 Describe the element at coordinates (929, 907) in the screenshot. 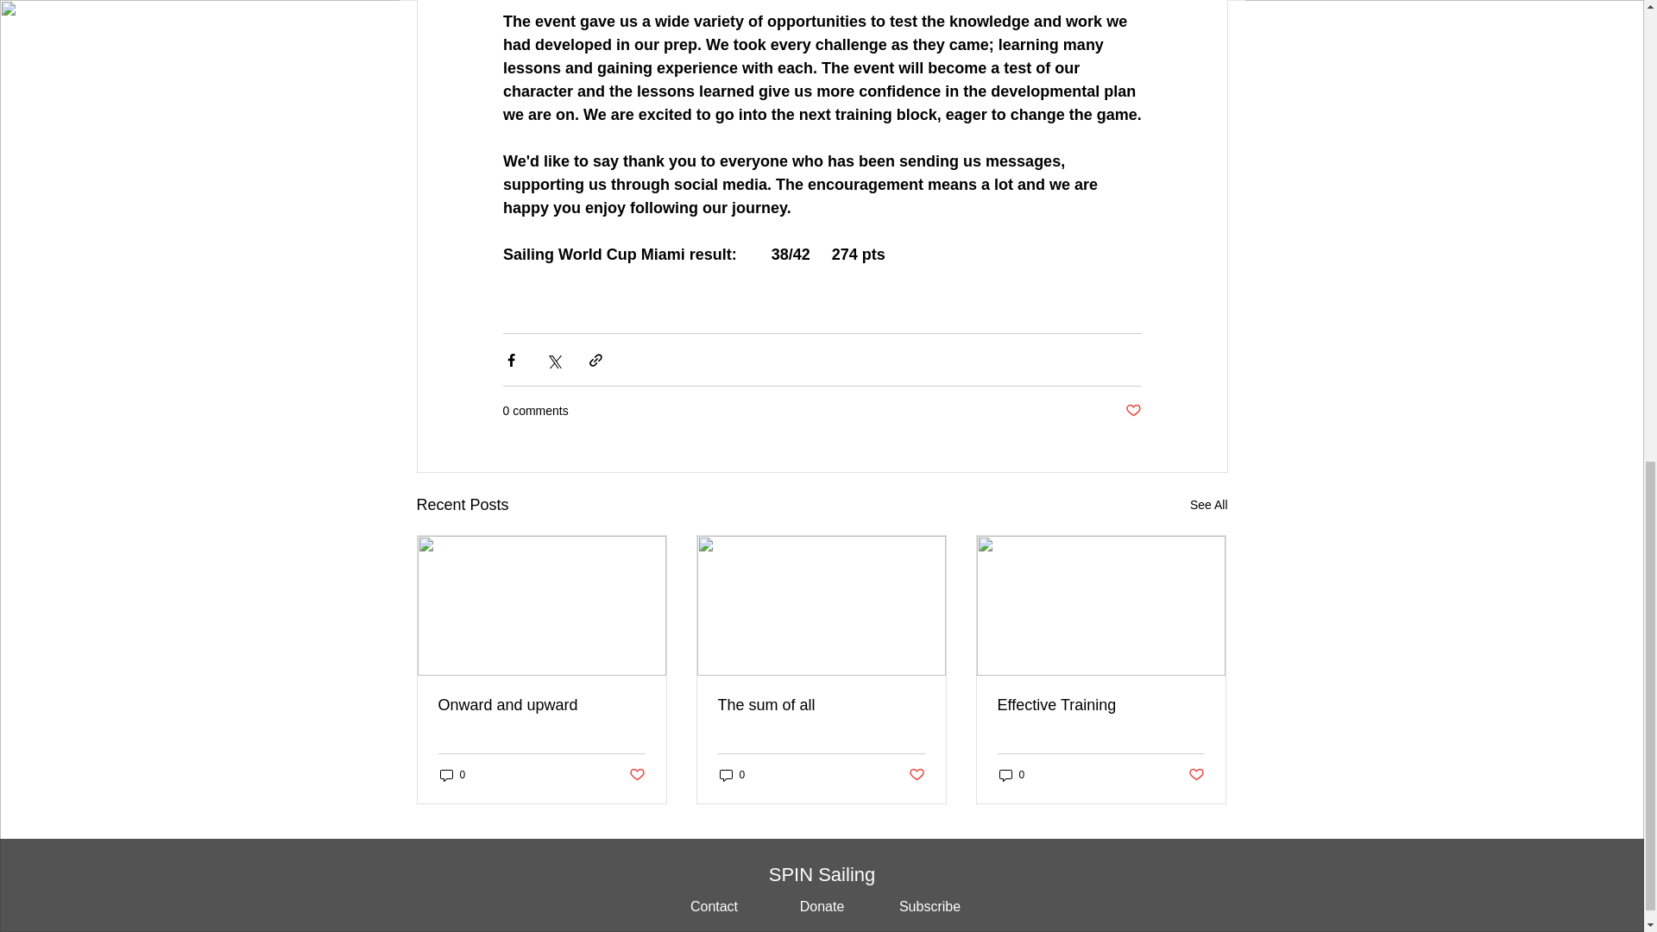

I see `Subscribe` at that location.